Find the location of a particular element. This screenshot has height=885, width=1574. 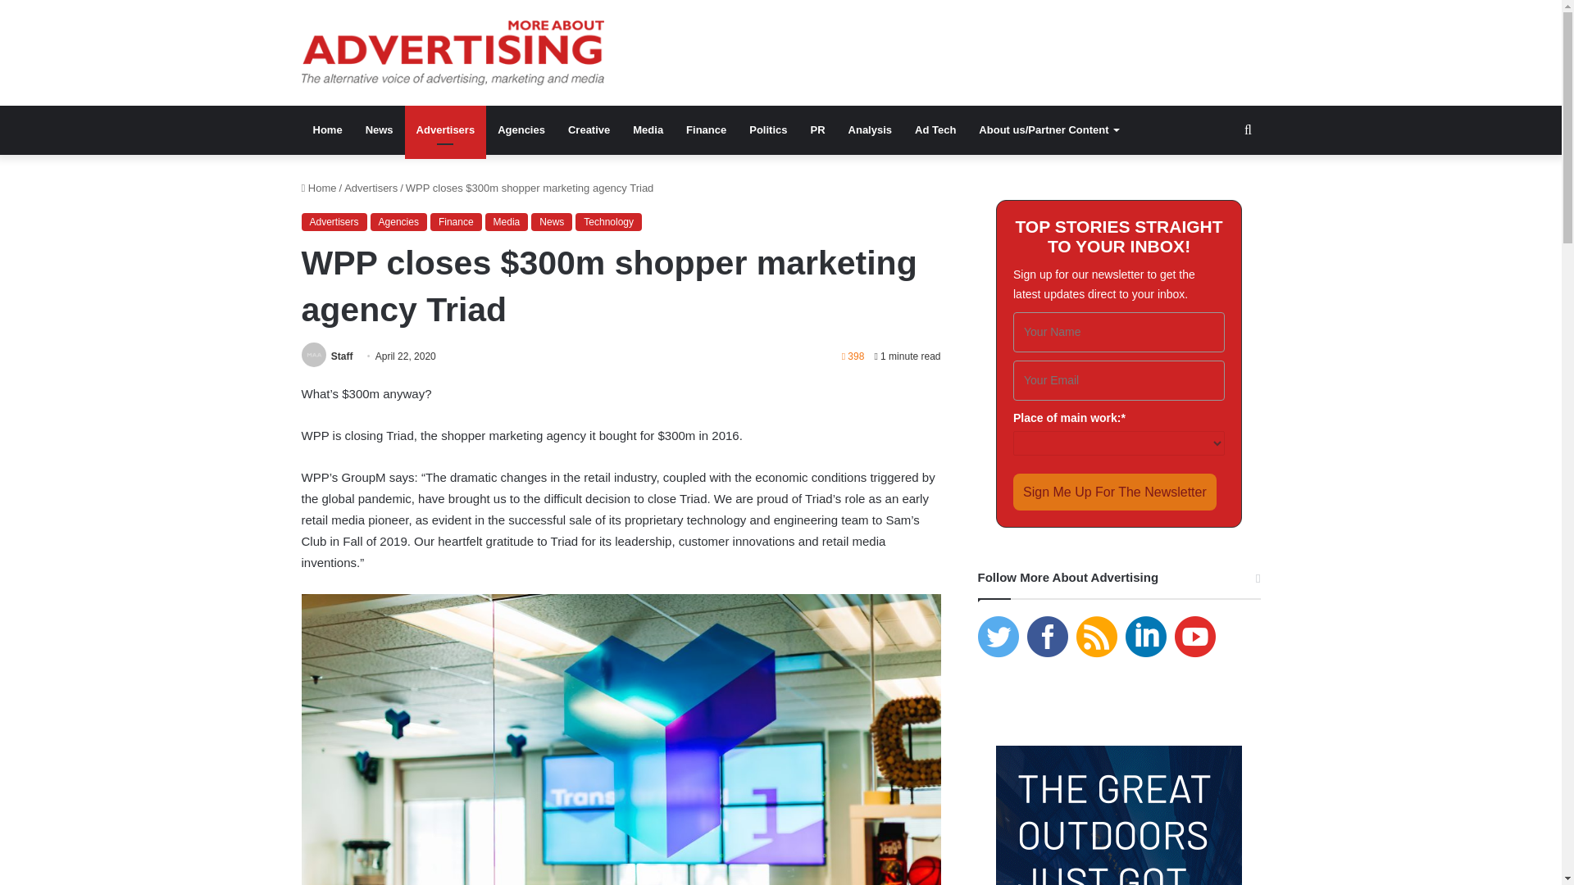

Agencies is located at coordinates (521, 129).